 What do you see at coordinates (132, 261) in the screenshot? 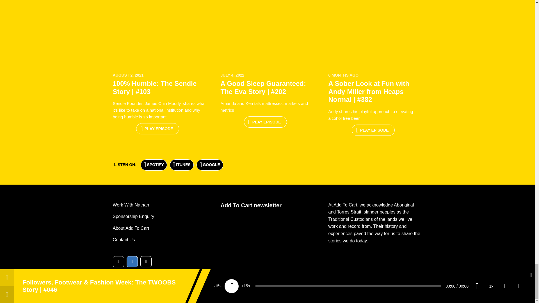
I see `Linkedin` at bounding box center [132, 261].